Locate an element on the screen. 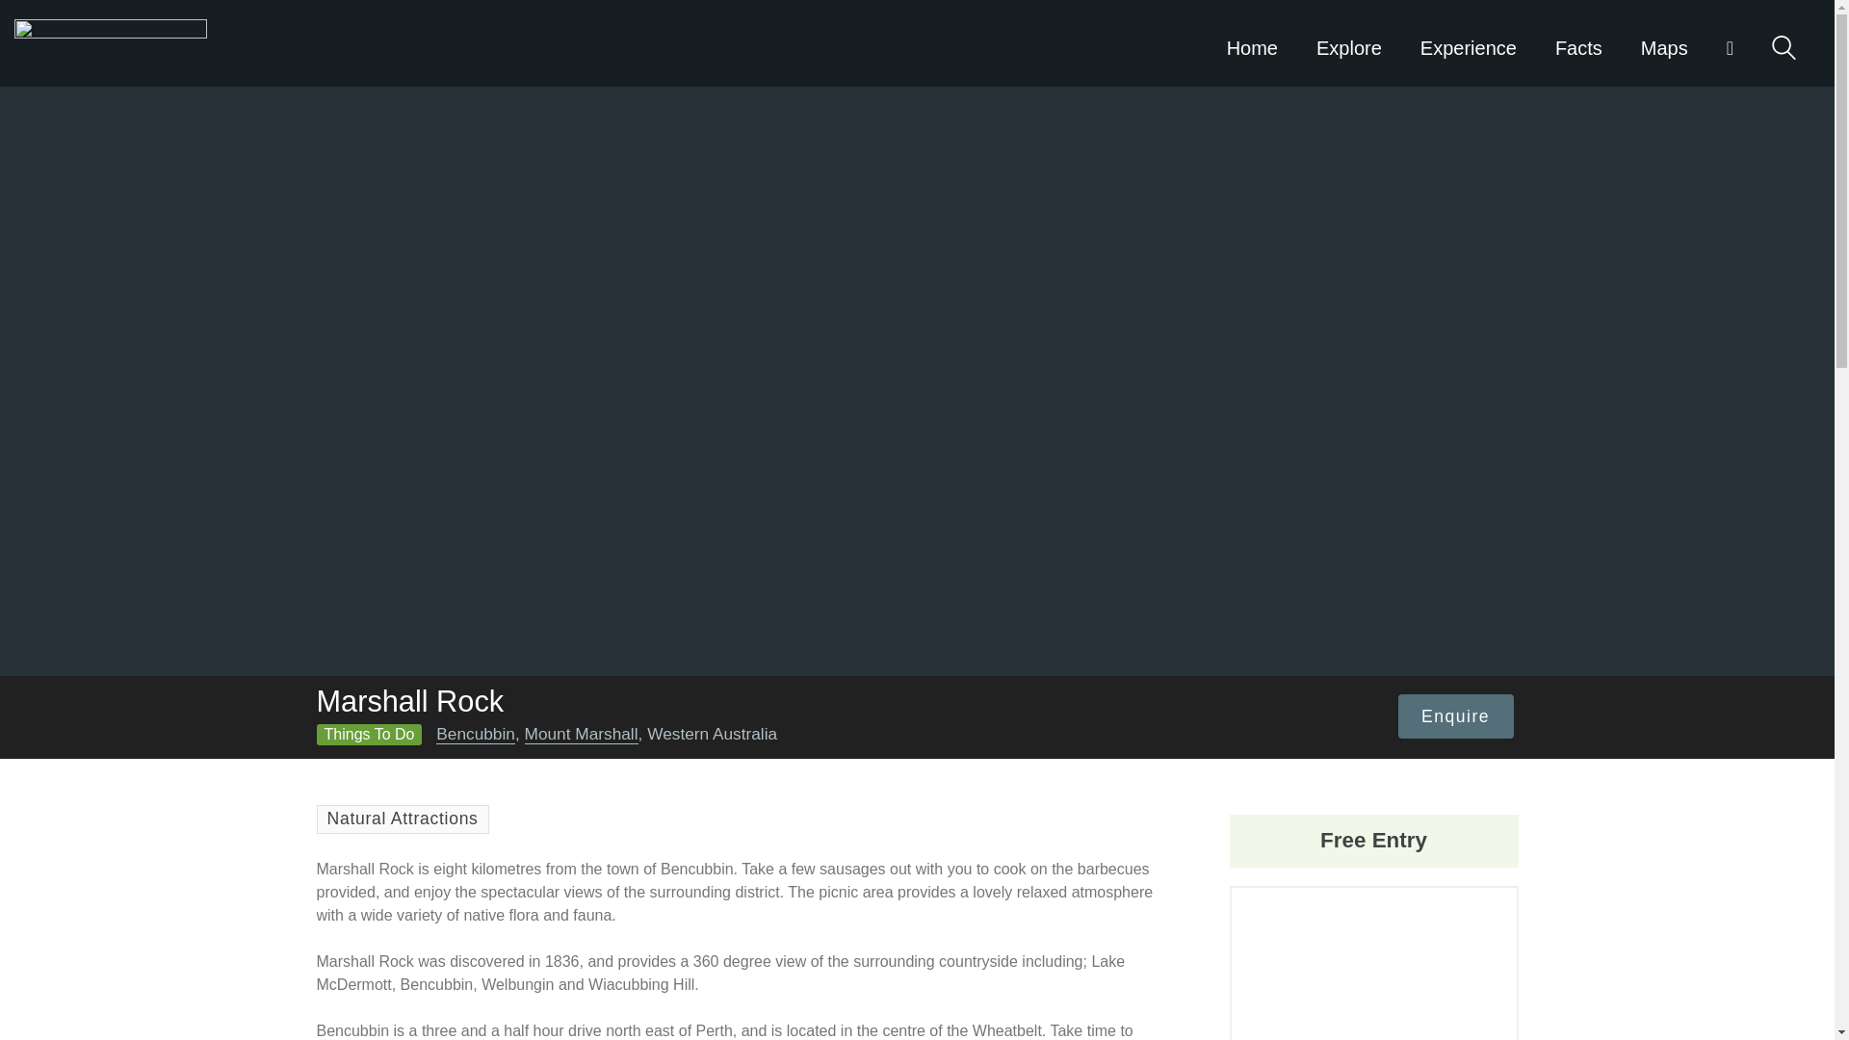 Image resolution: width=1849 pixels, height=1040 pixels. Mount Marshall is located at coordinates (582, 734).